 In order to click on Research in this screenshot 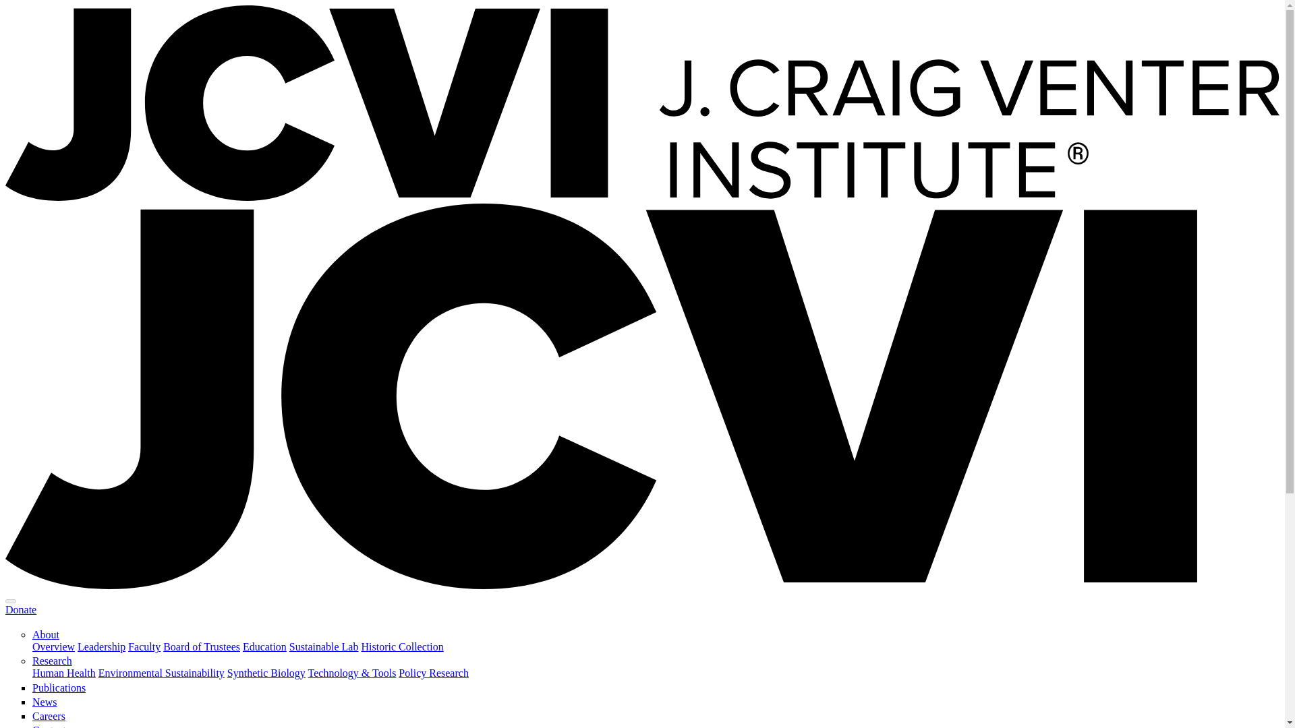, I will do `click(53, 661)`.